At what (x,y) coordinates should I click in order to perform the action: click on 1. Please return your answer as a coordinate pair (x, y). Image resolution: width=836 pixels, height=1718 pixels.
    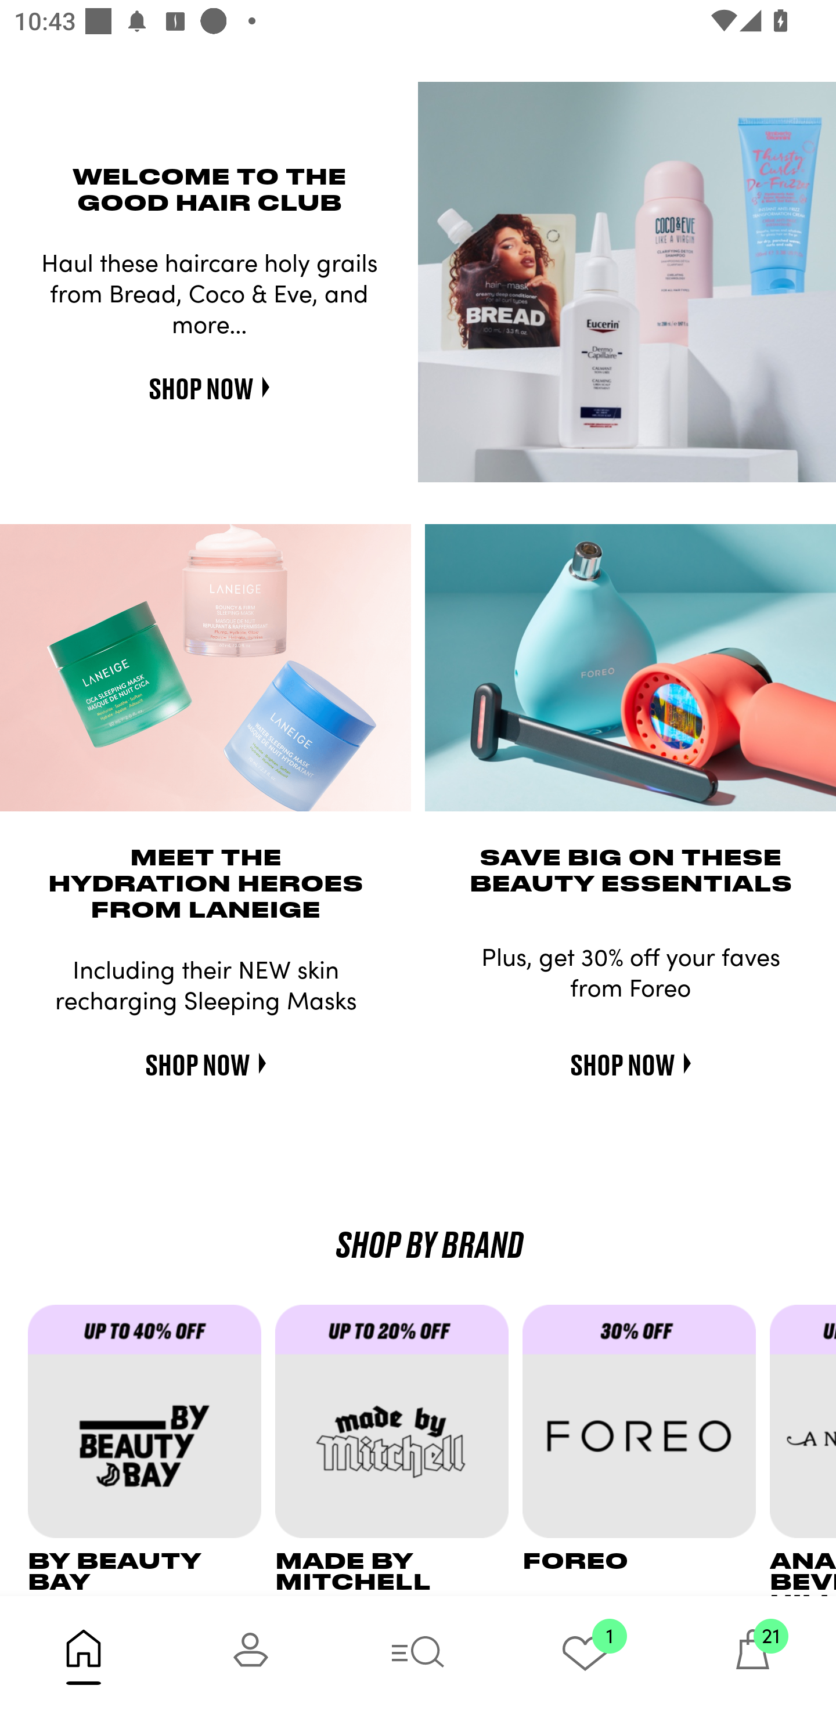
    Looking at the image, I should click on (585, 1656).